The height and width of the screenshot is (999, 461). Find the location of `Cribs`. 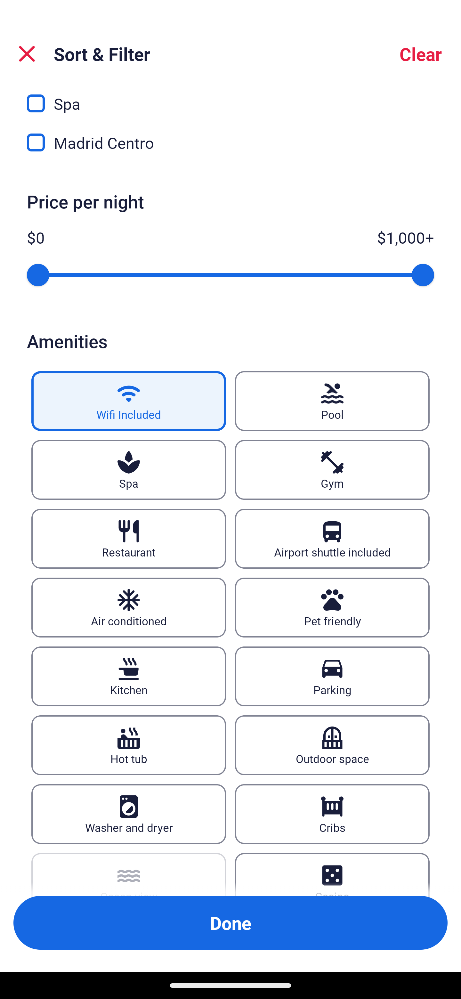

Cribs is located at coordinates (332, 814).